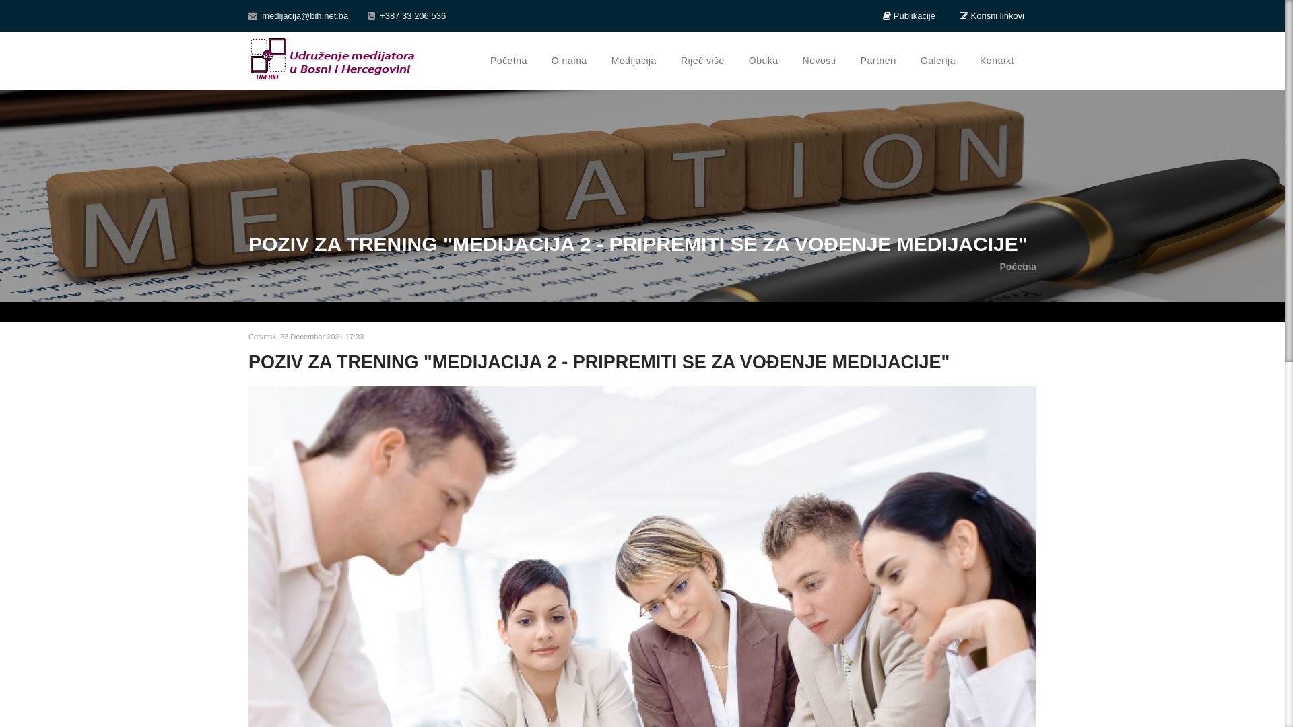 This screenshot has width=1293, height=727. I want to click on Korisni linkovi, so click(992, 16).